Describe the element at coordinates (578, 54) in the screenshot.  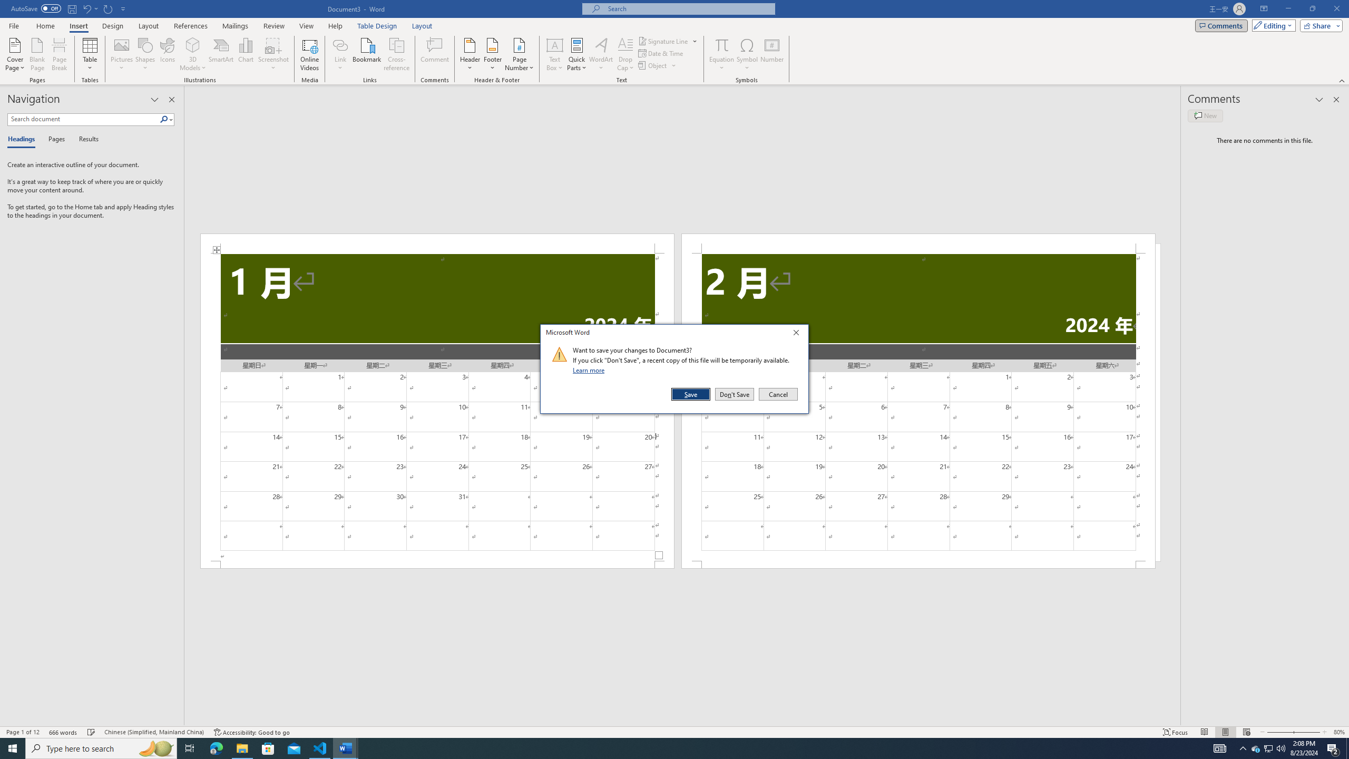
I see `Quick Parts` at that location.